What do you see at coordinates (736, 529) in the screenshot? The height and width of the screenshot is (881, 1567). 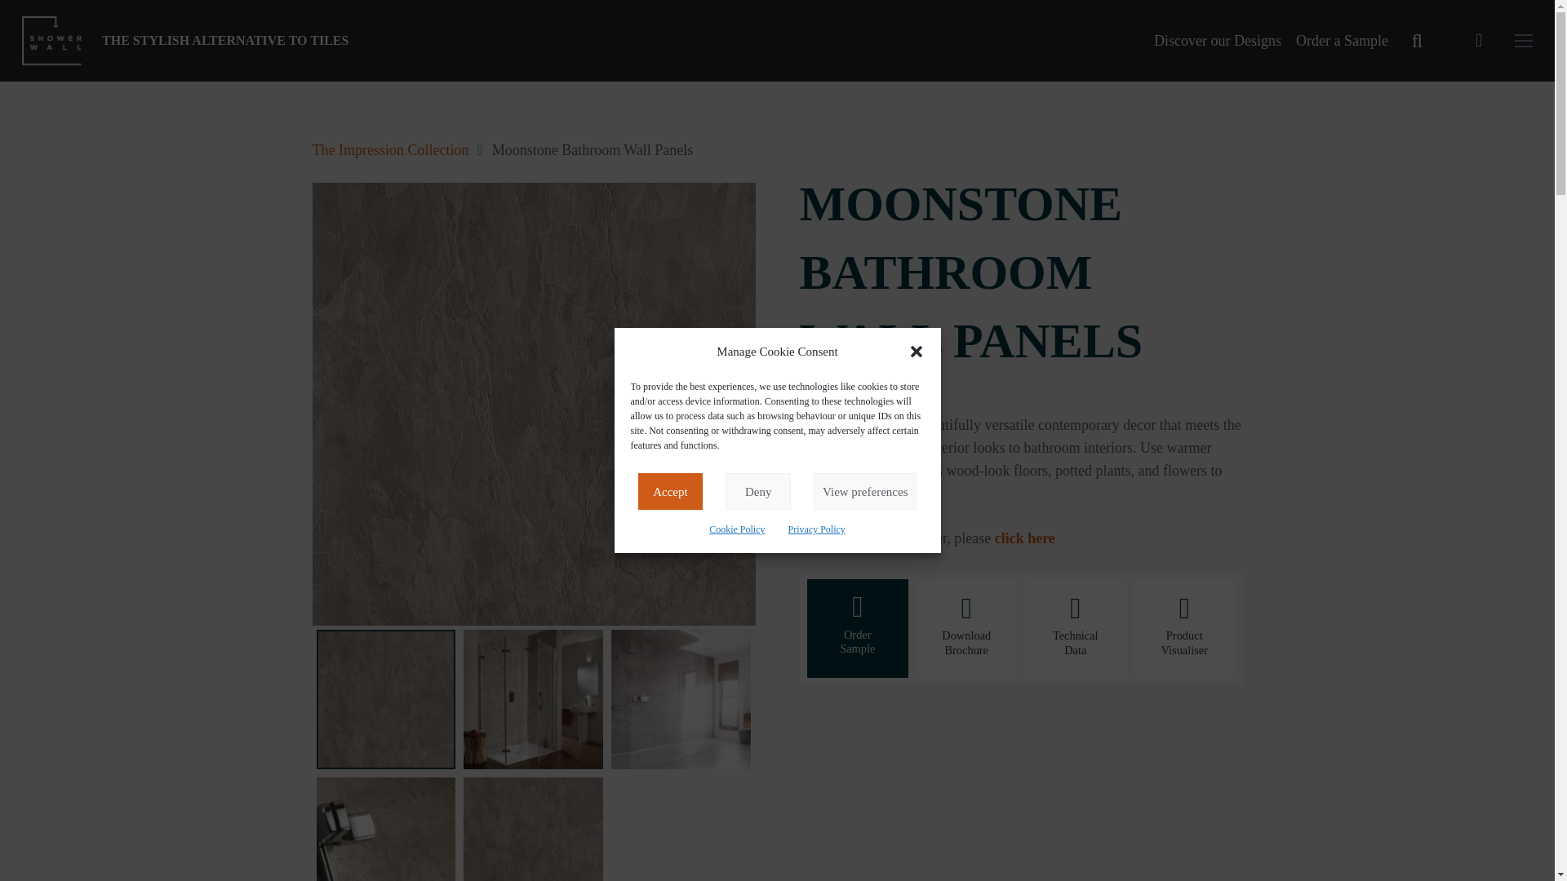 I see `Cookie Policy` at bounding box center [736, 529].